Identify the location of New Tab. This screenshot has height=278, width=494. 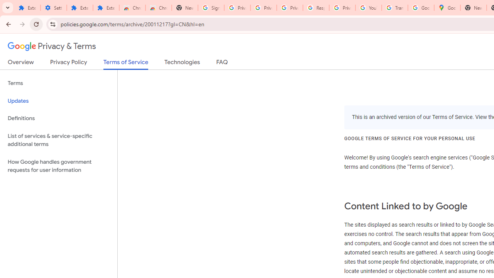
(473, 8).